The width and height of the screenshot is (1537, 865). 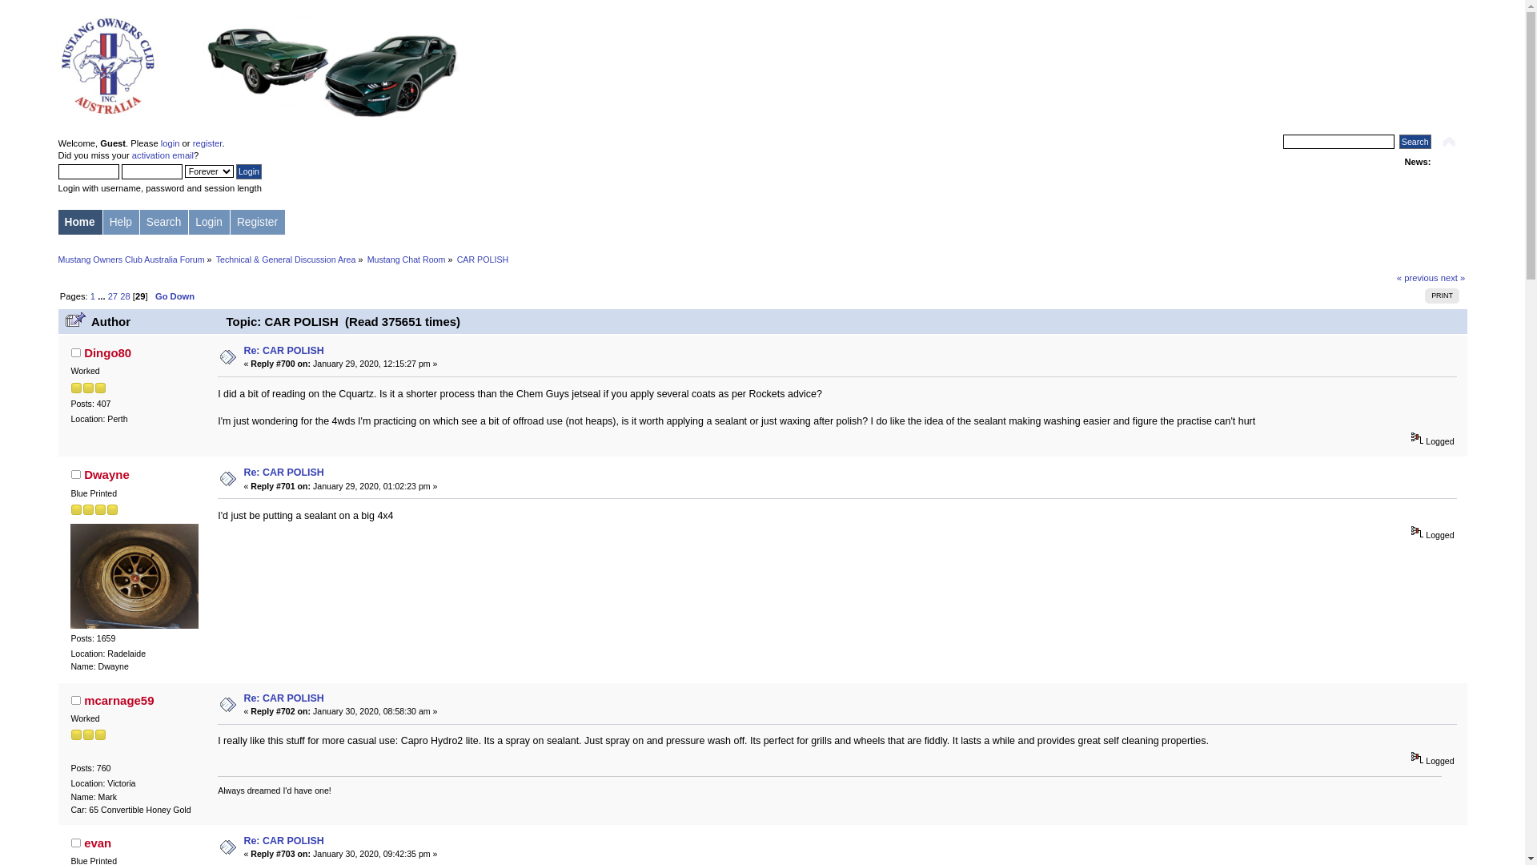 What do you see at coordinates (98, 843) in the screenshot?
I see `evan` at bounding box center [98, 843].